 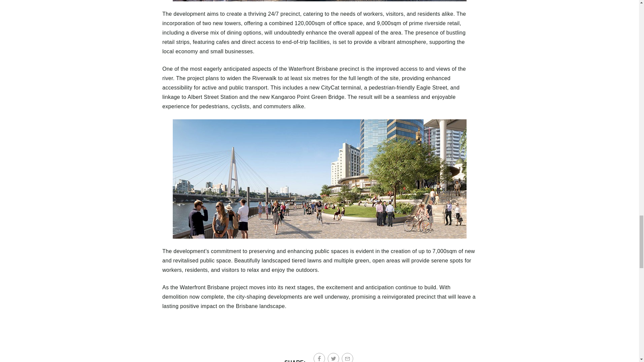 What do you see at coordinates (347, 357) in the screenshot?
I see `Email` at bounding box center [347, 357].